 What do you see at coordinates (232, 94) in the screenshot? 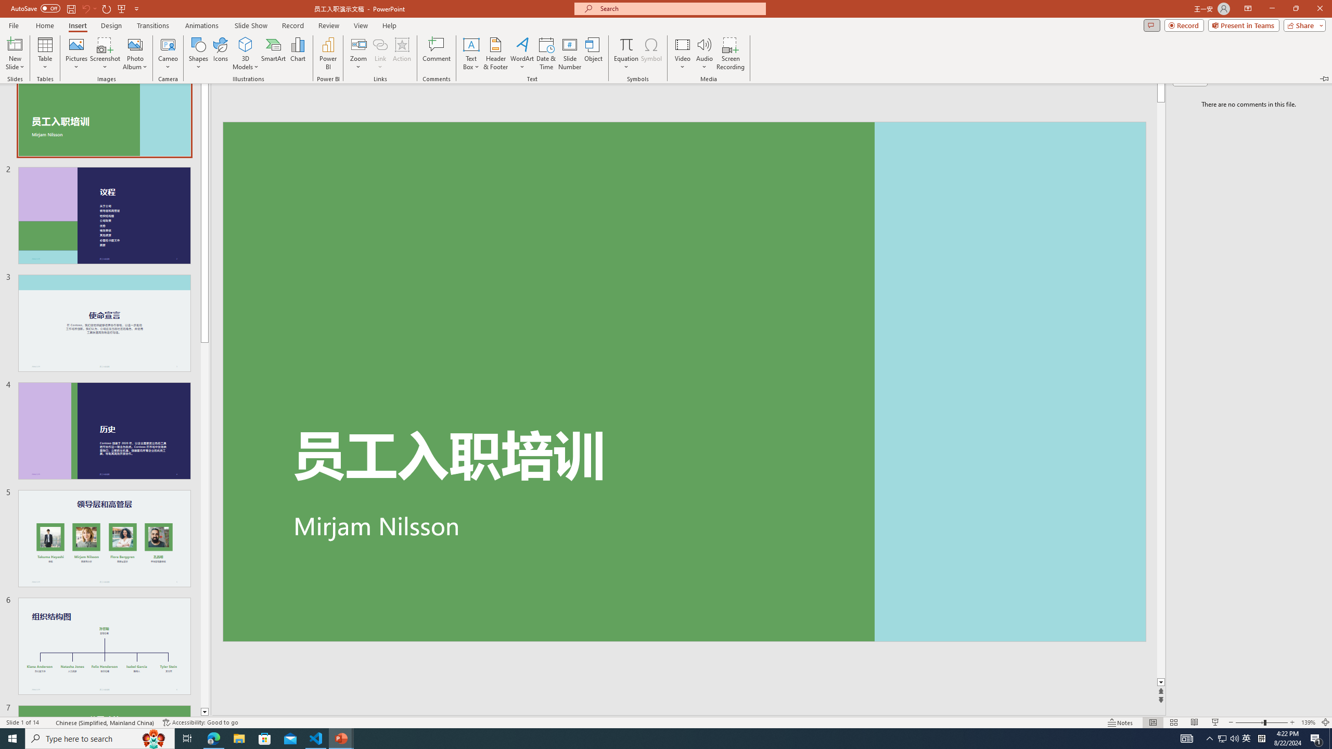
I see `Text Effects and Typography` at bounding box center [232, 94].